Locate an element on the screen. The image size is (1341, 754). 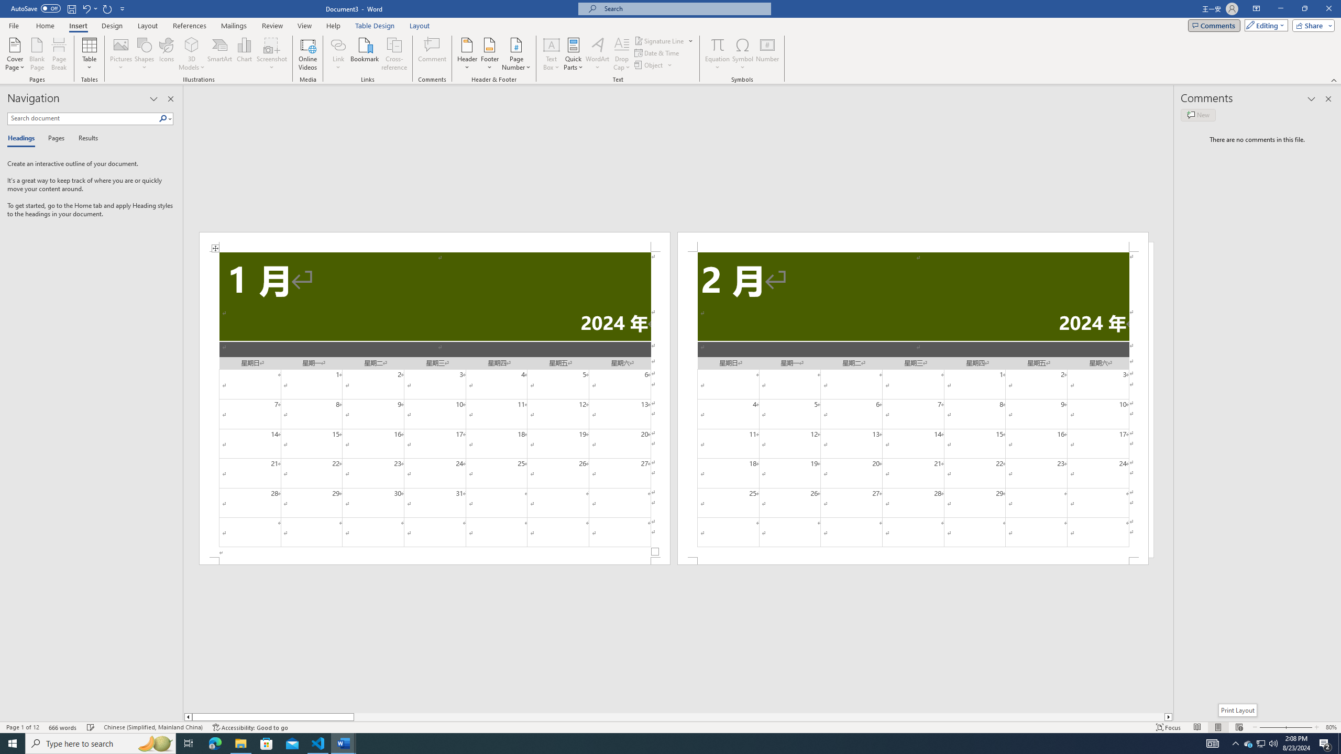
Link is located at coordinates (338, 45).